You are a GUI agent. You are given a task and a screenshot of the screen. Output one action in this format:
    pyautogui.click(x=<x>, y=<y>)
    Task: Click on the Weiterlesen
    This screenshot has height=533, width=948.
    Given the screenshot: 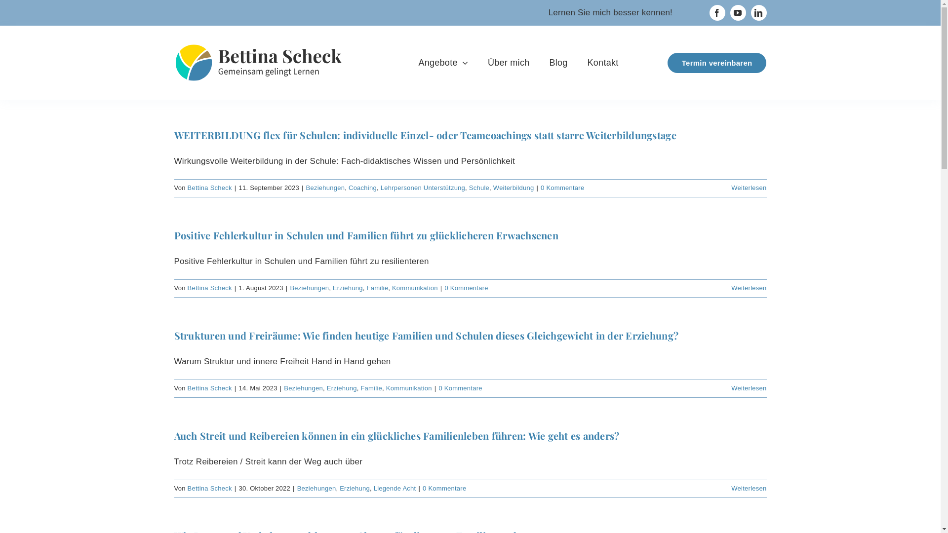 What is the action you would take?
    pyautogui.click(x=749, y=388)
    